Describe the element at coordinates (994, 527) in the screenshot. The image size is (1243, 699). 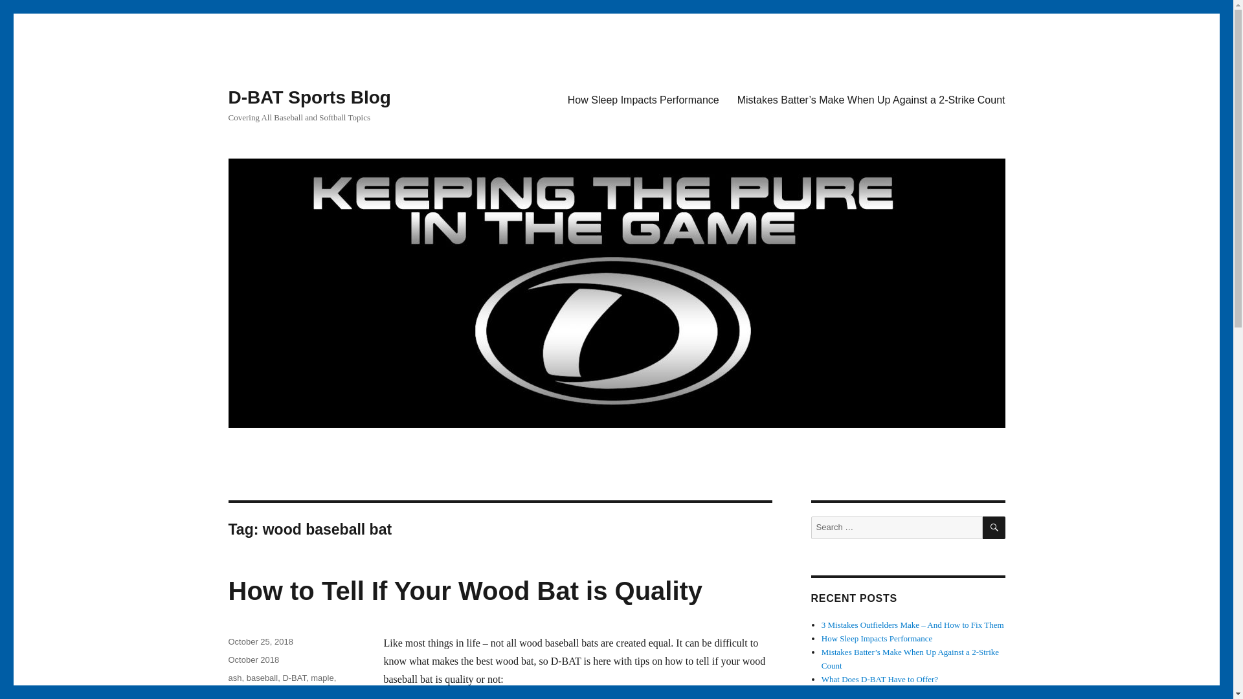
I see `SEARCH` at that location.